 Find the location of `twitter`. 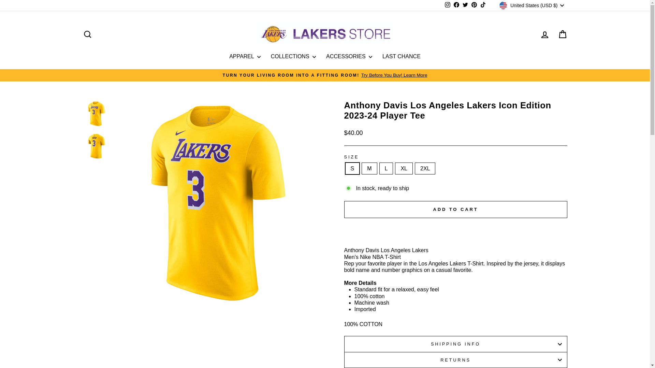

twitter is located at coordinates (465, 5).